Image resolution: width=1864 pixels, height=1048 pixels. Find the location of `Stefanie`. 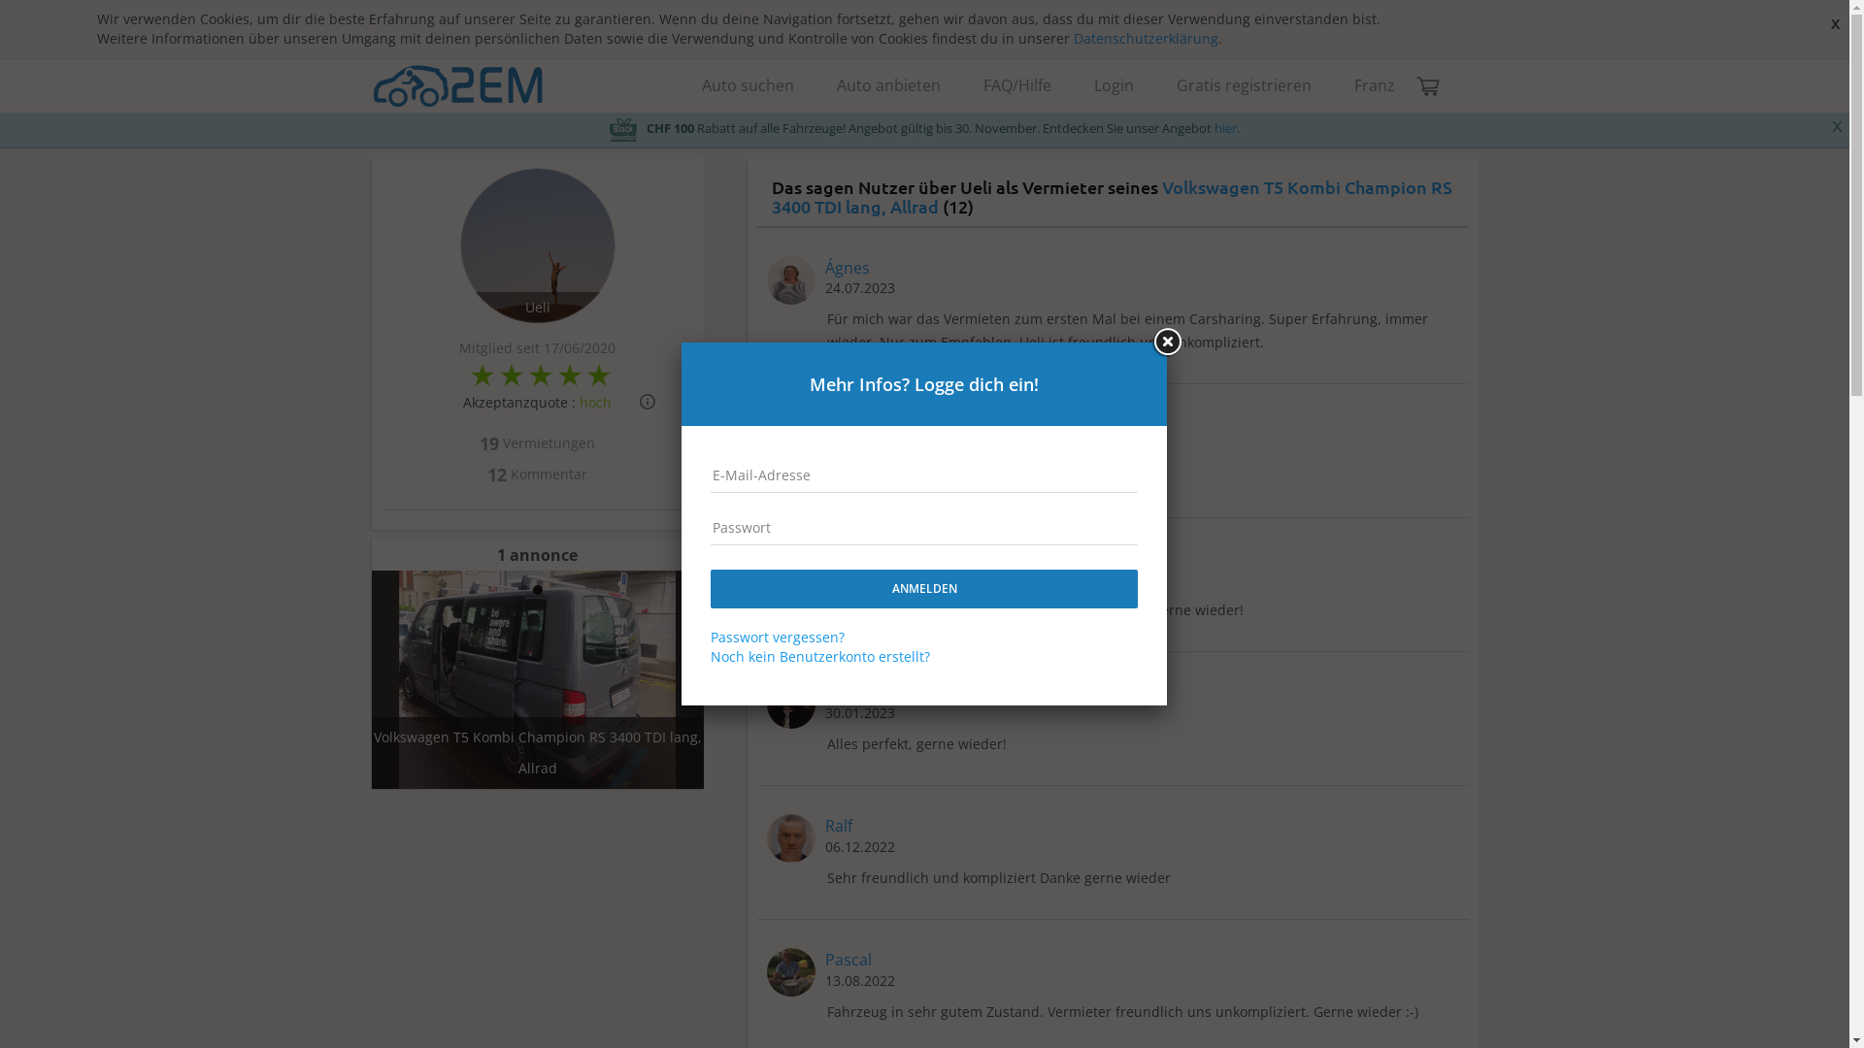

Stefanie is located at coordinates (854, 558).